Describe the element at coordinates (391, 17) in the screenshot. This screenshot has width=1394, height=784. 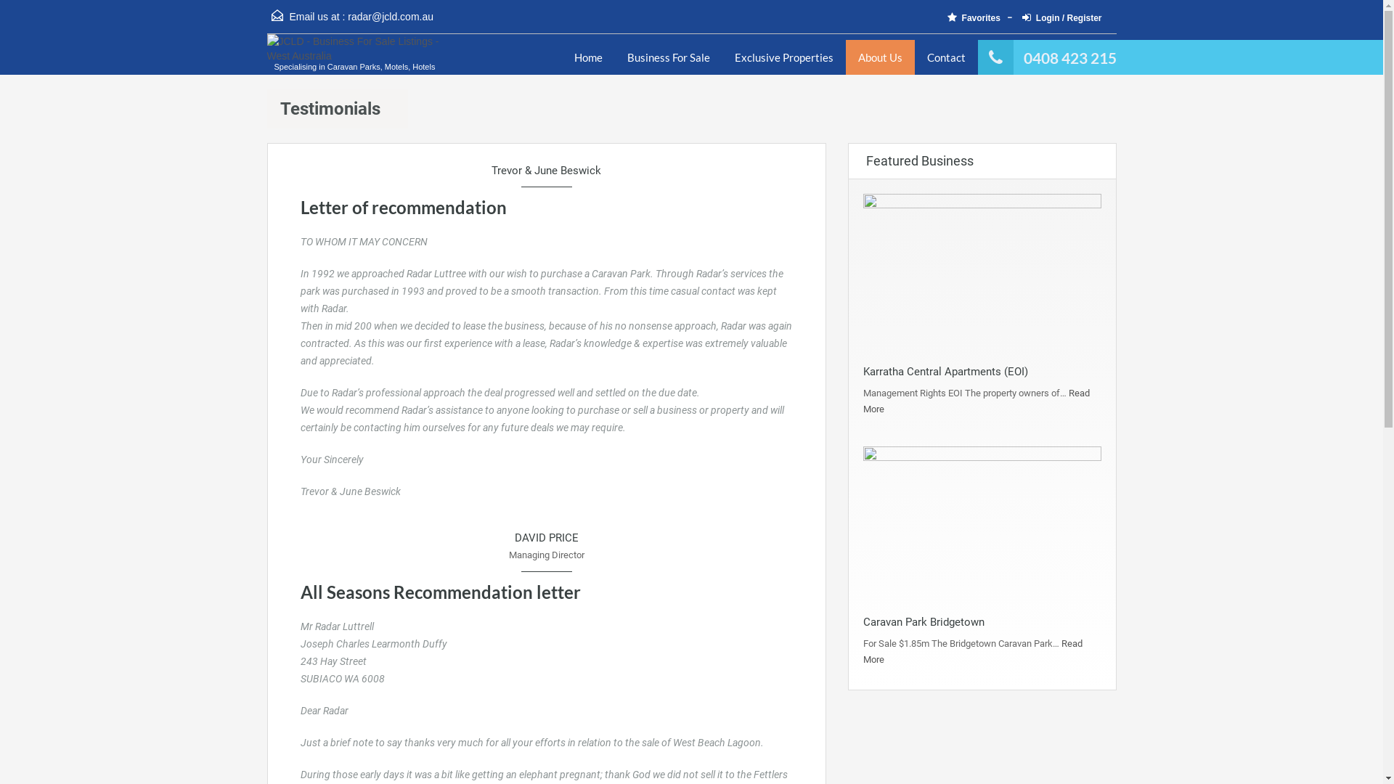
I see `radar@jcld.com.au` at that location.